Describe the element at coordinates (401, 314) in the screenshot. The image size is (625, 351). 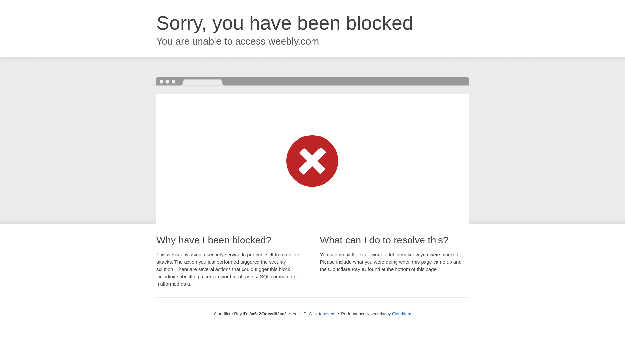
I see `Cloudflare` at that location.